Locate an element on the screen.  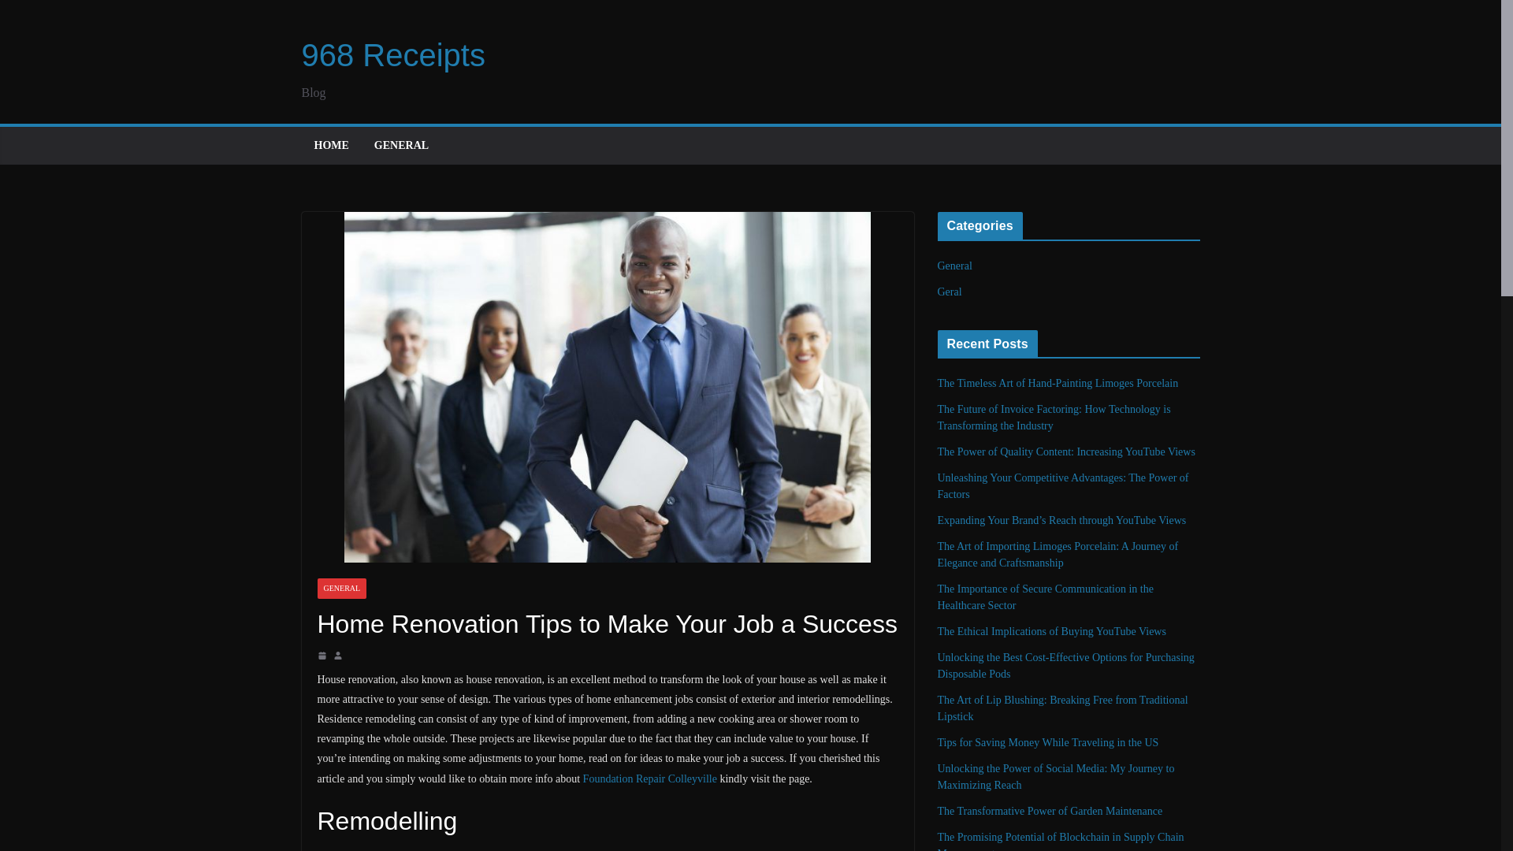
Foundation Repair Colleyville is located at coordinates (649, 779).